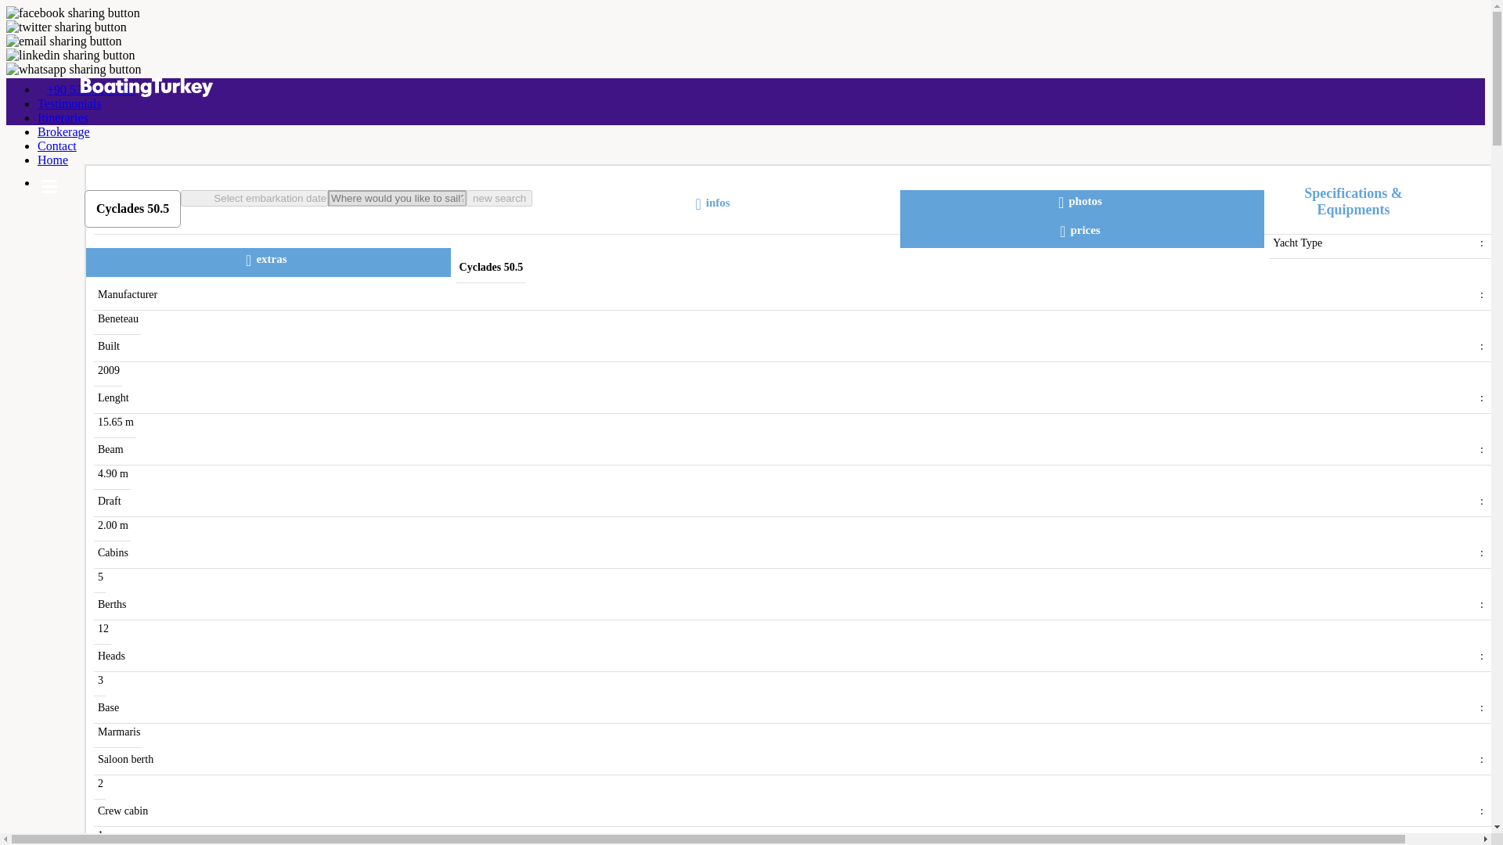 This screenshot has width=1503, height=845. What do you see at coordinates (499, 198) in the screenshot?
I see `new search` at bounding box center [499, 198].